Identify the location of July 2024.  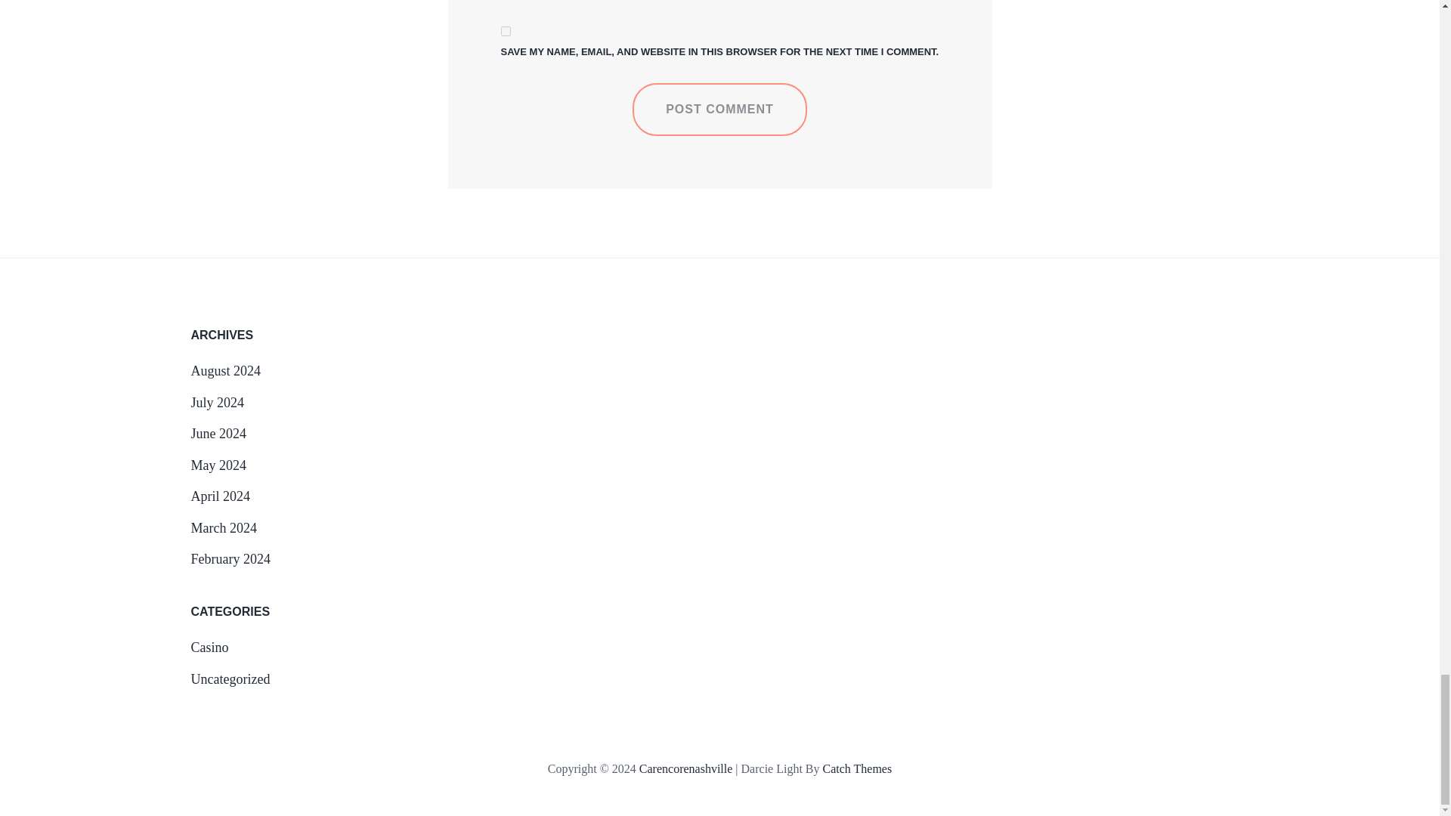
(216, 402).